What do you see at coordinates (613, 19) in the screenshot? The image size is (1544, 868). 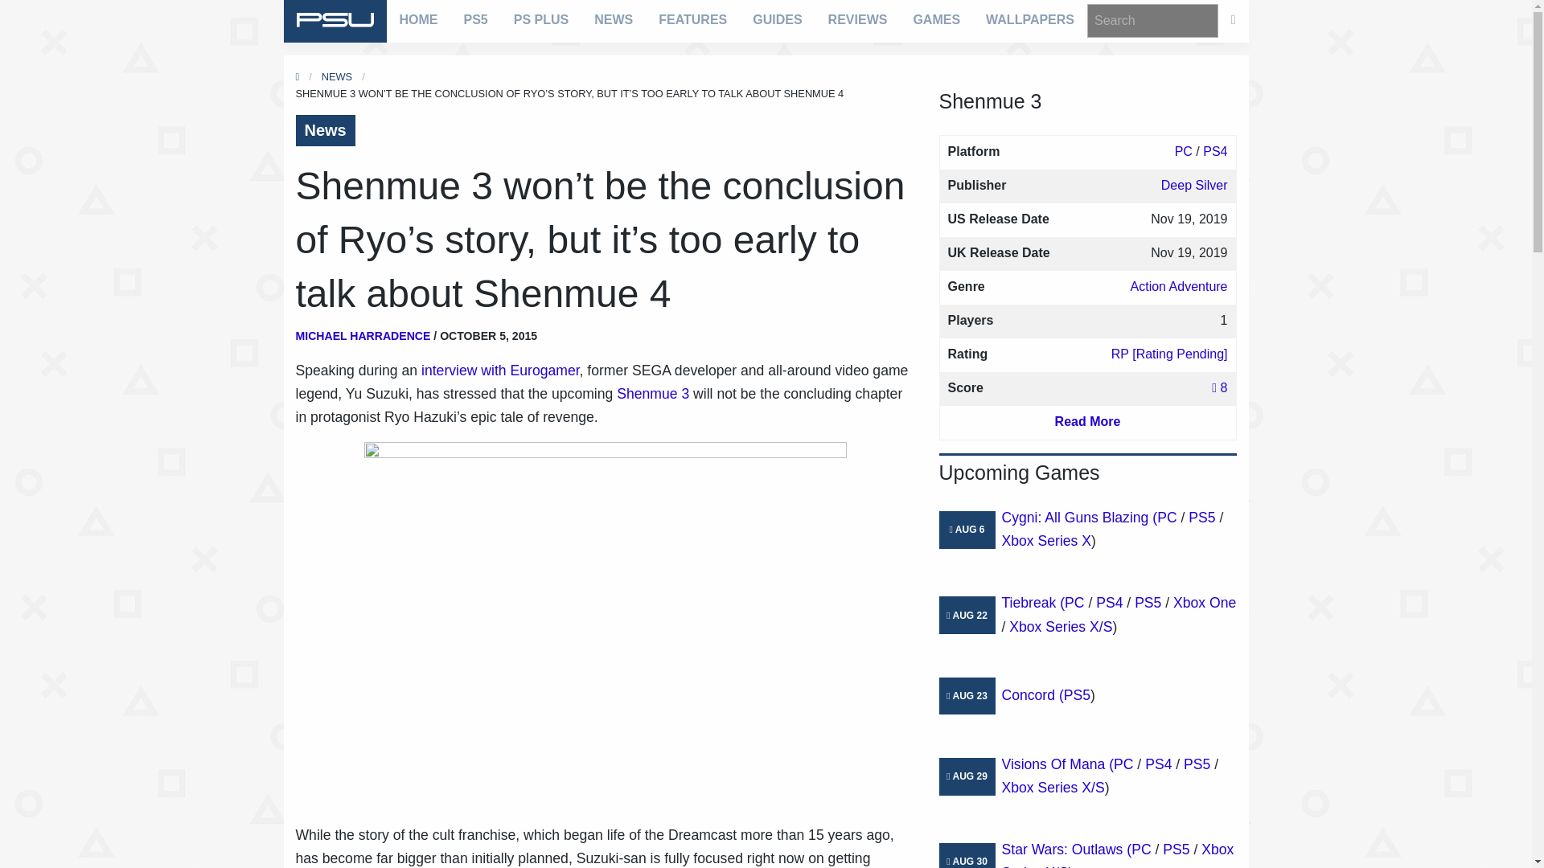 I see `NEWS` at bounding box center [613, 19].